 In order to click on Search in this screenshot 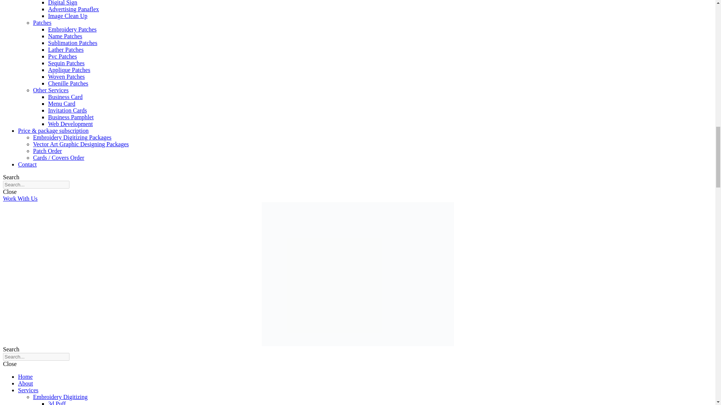, I will do `click(36, 357)`.